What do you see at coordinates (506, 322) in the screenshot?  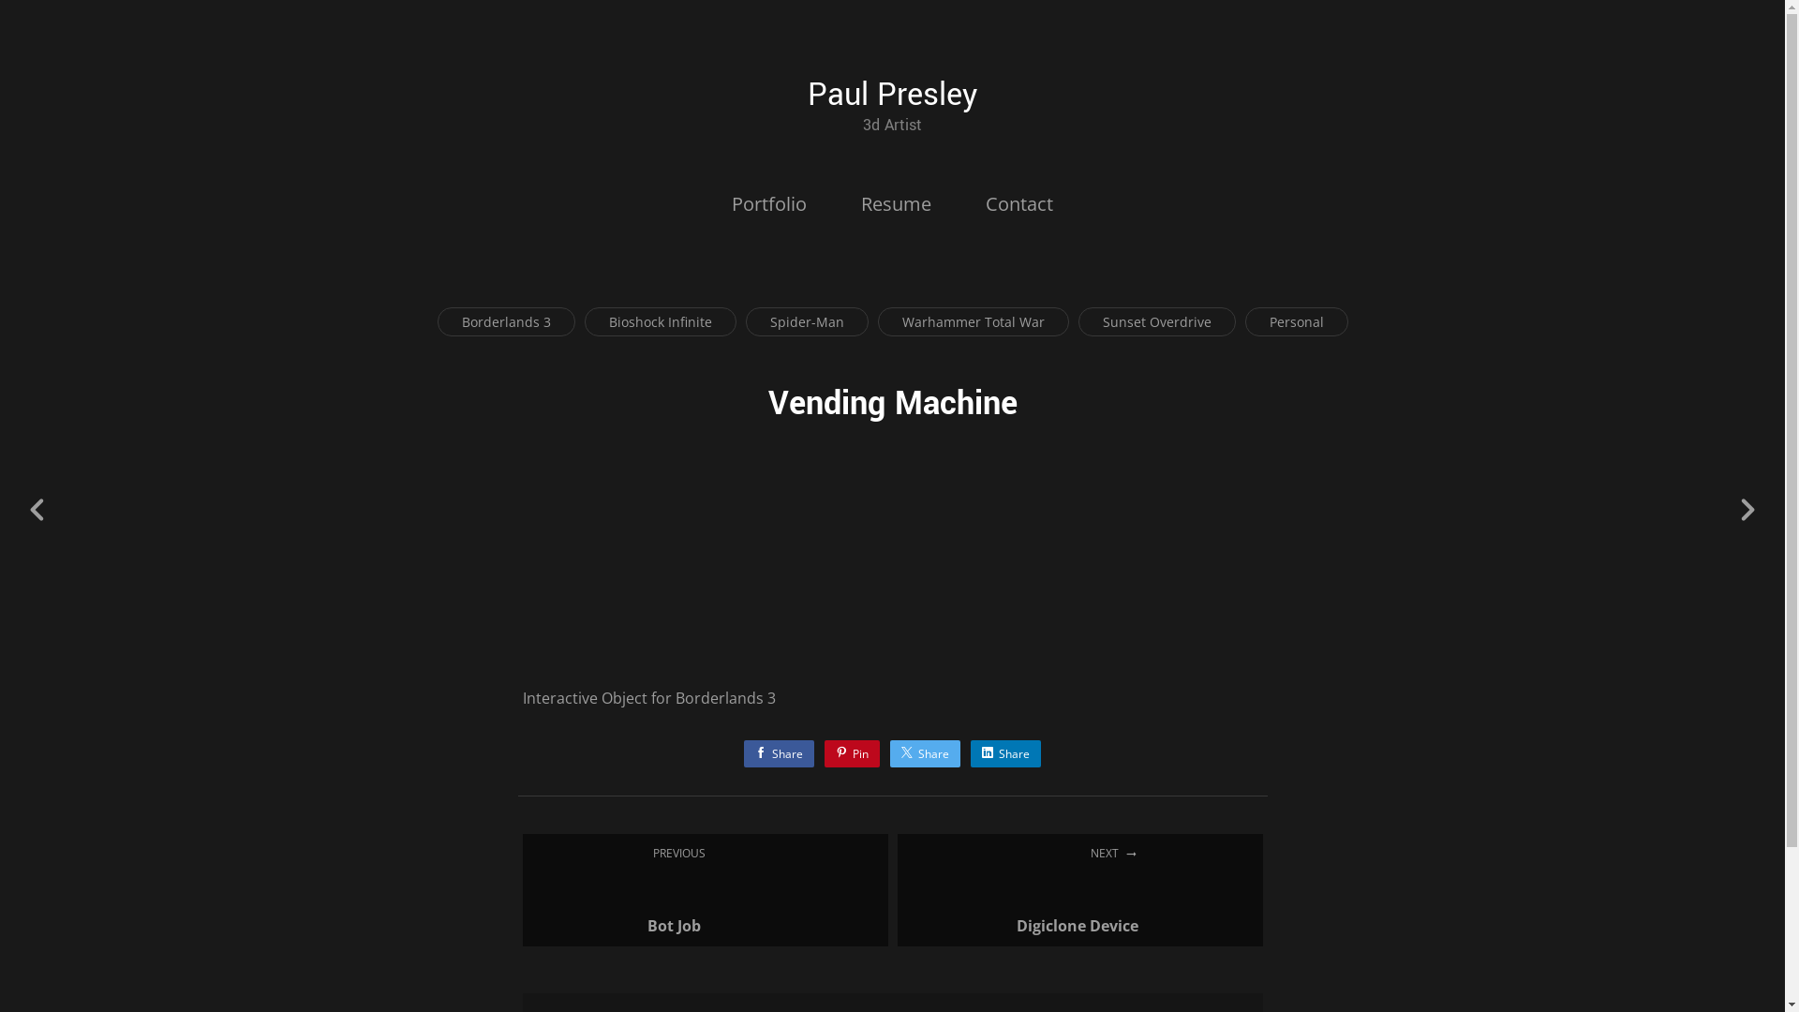 I see `Borderlands 3` at bounding box center [506, 322].